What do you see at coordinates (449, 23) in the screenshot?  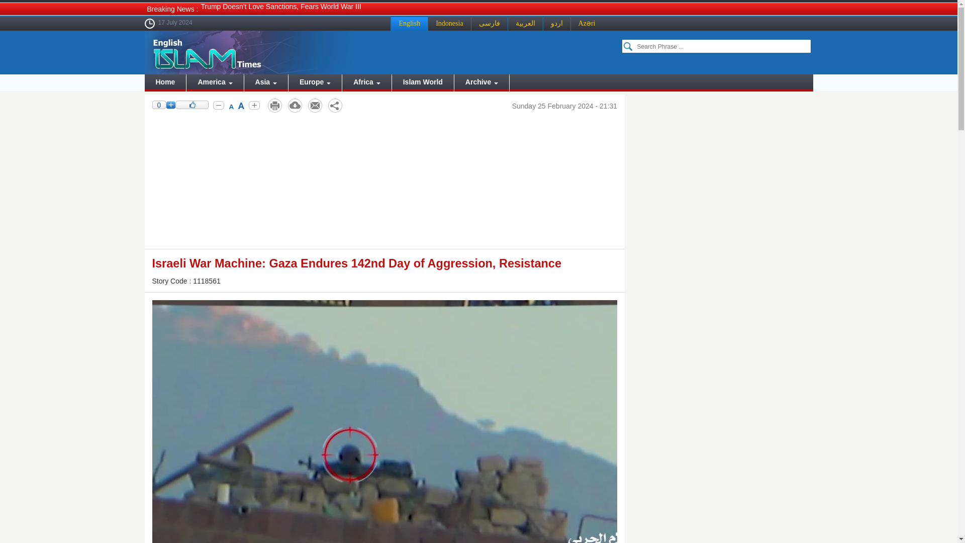 I see `Indonesia` at bounding box center [449, 23].